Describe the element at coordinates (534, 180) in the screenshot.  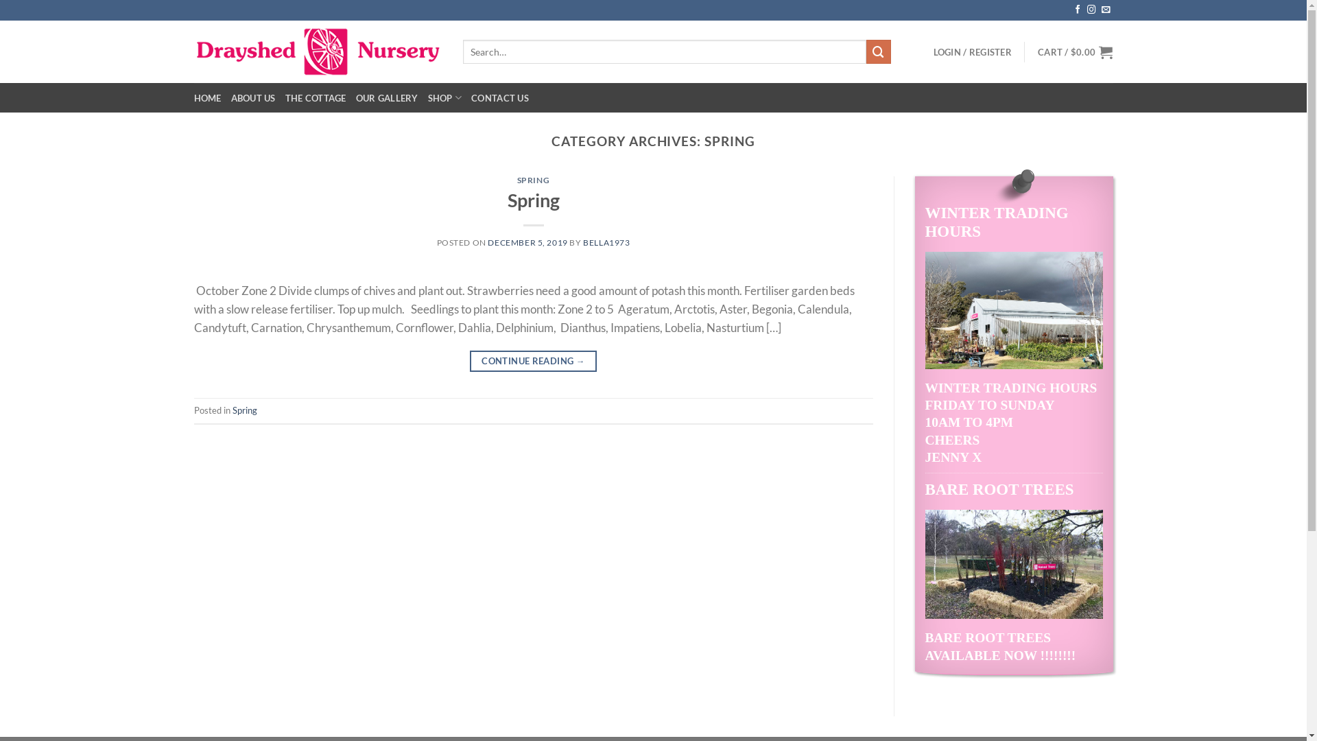
I see `SPRING` at that location.